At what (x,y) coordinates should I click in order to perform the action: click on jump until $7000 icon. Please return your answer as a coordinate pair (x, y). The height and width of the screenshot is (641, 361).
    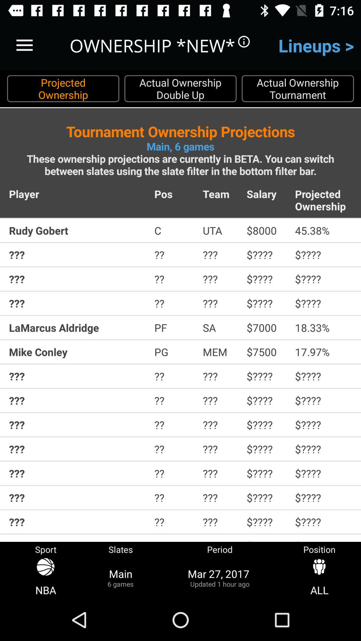
    Looking at the image, I should click on (266, 328).